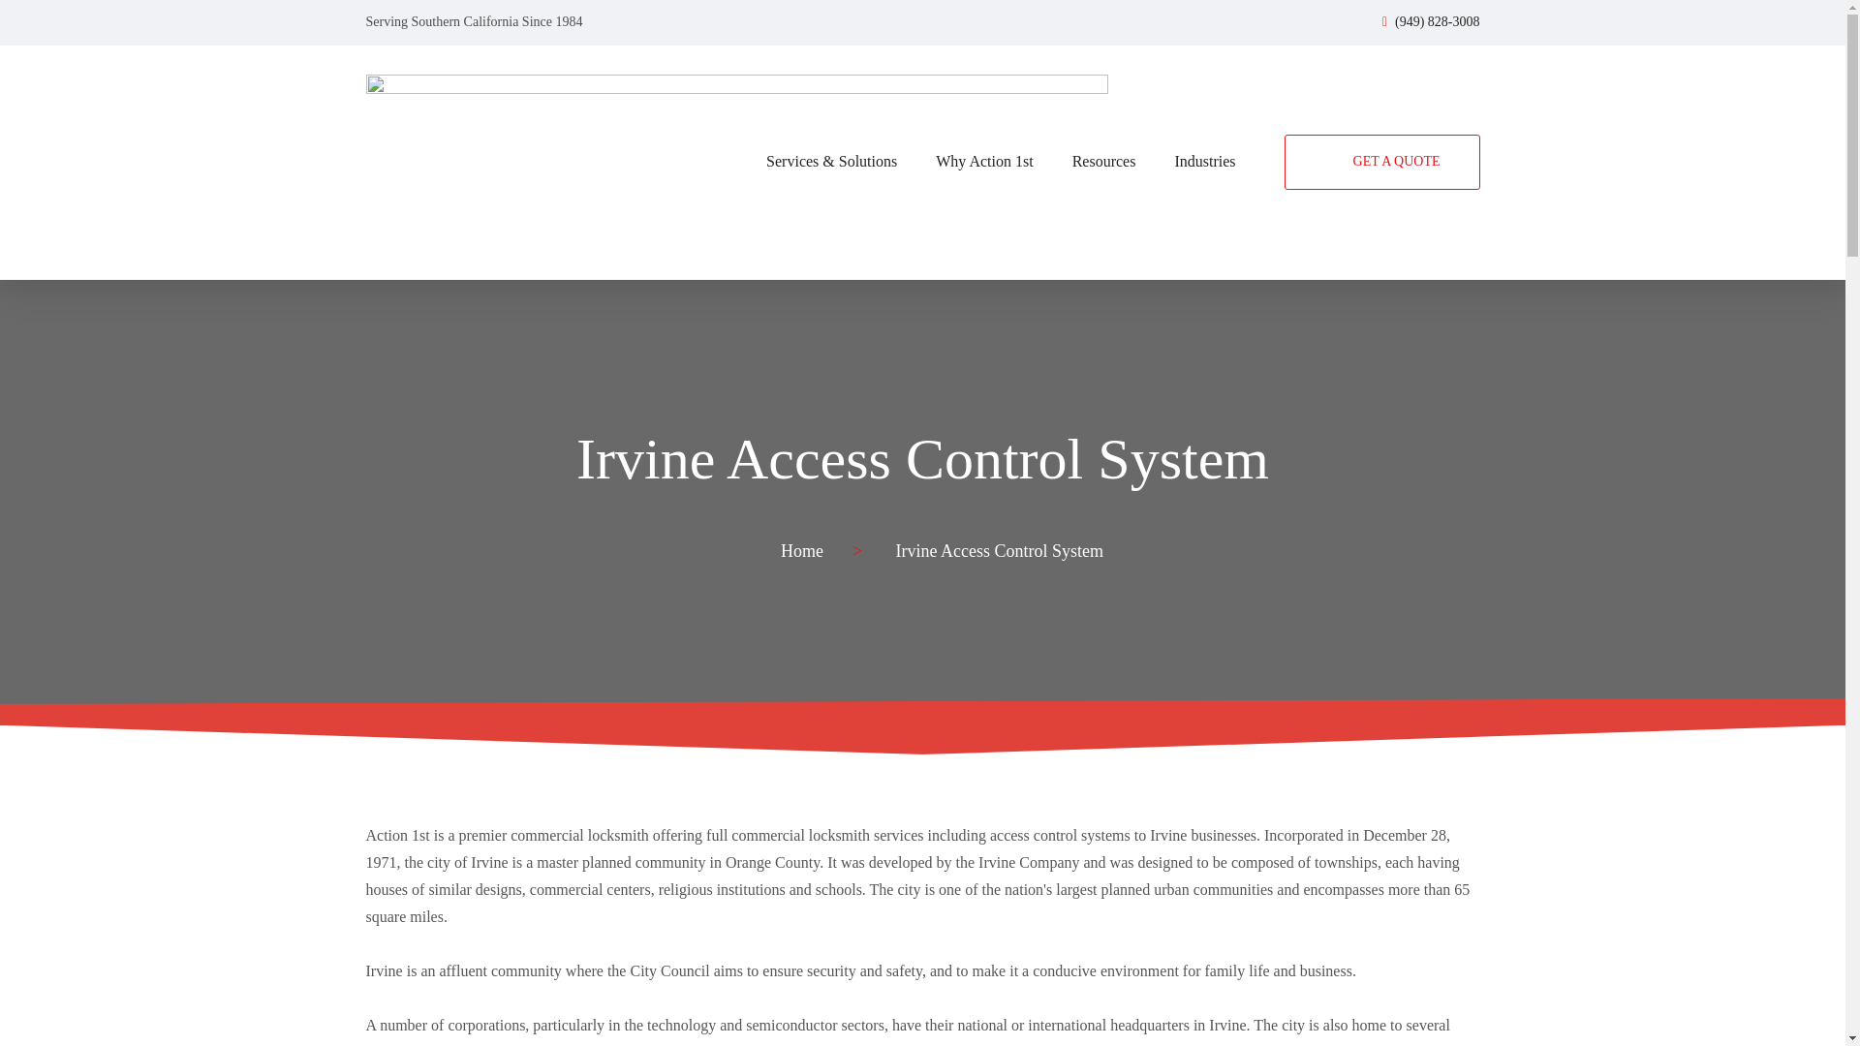 This screenshot has width=1860, height=1046. Describe the element at coordinates (802, 550) in the screenshot. I see `Home` at that location.